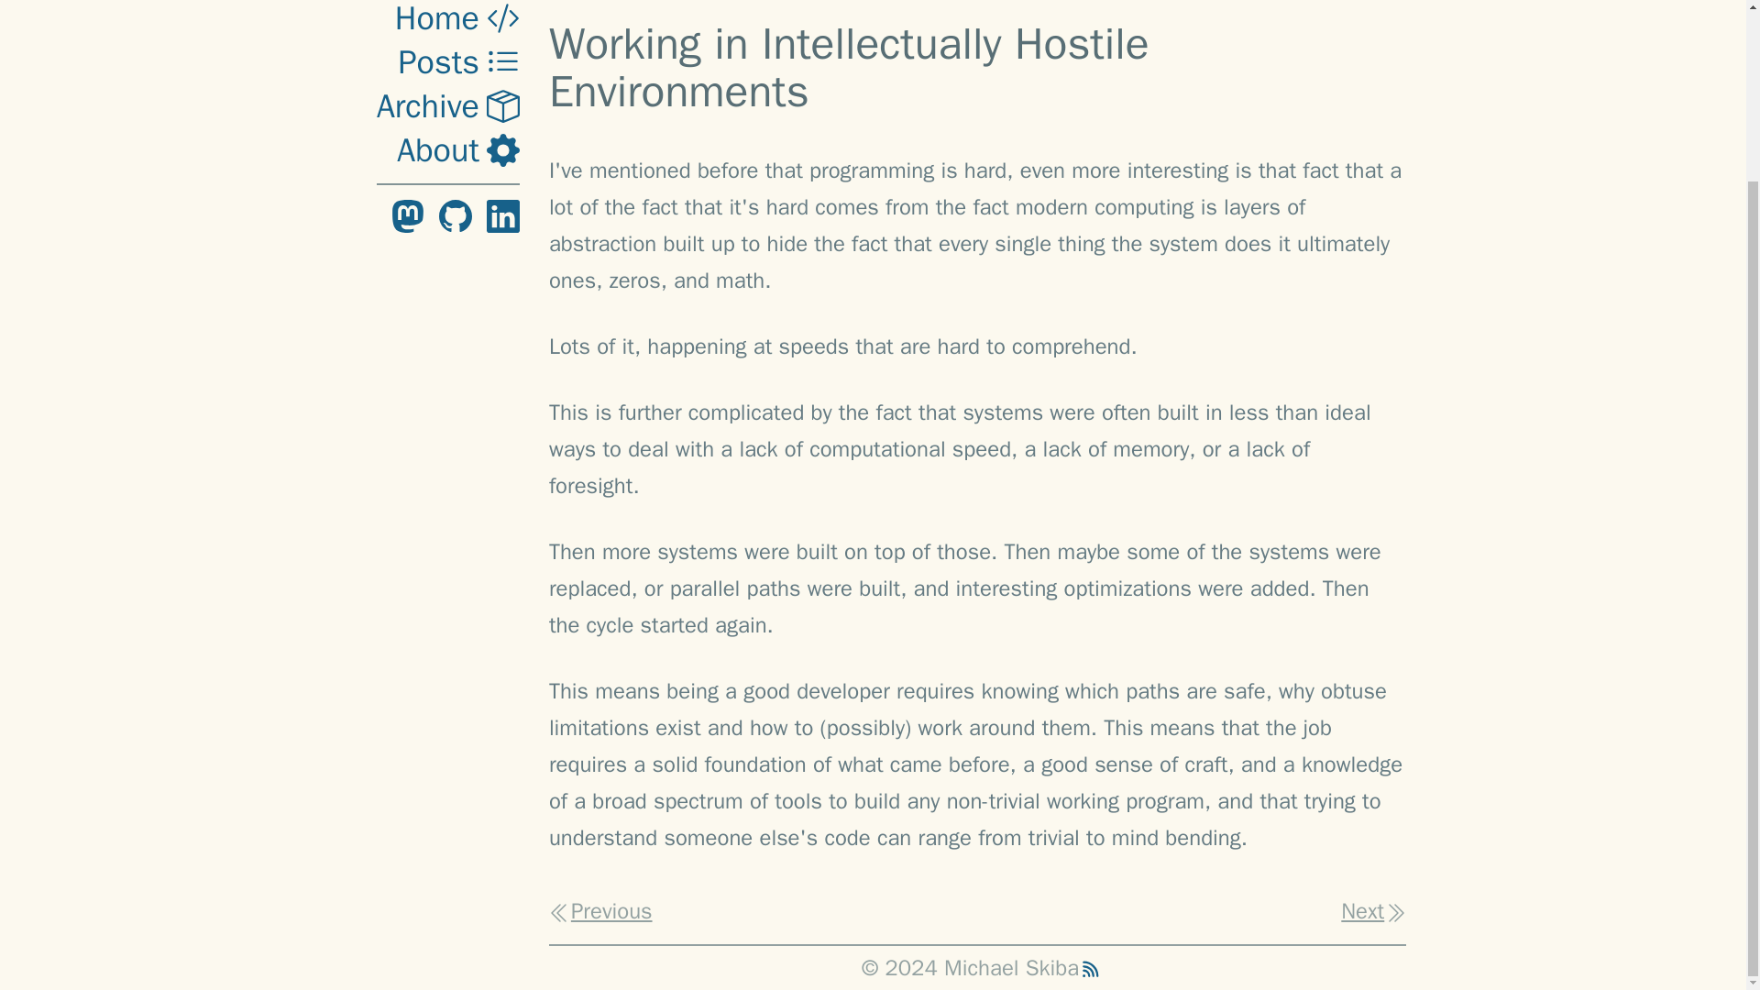  What do you see at coordinates (447, 9) in the screenshot?
I see `Archive` at bounding box center [447, 9].